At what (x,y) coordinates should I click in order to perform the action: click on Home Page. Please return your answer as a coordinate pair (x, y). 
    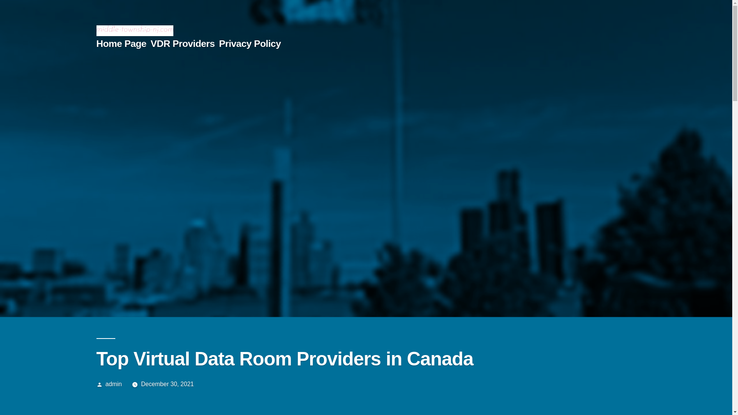
    Looking at the image, I should click on (121, 44).